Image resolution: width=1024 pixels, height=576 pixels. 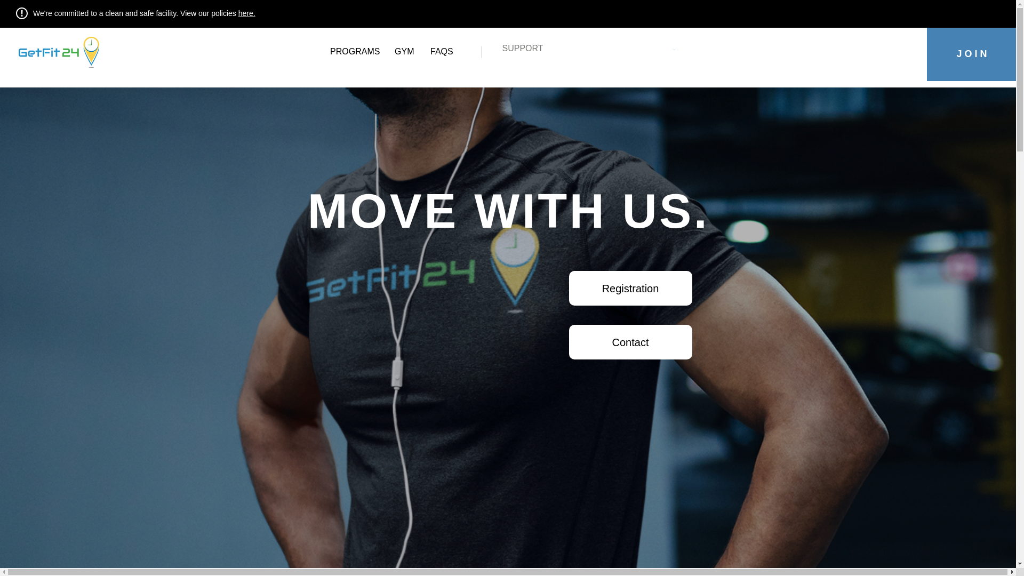 What do you see at coordinates (630, 288) in the screenshot?
I see `Registration` at bounding box center [630, 288].